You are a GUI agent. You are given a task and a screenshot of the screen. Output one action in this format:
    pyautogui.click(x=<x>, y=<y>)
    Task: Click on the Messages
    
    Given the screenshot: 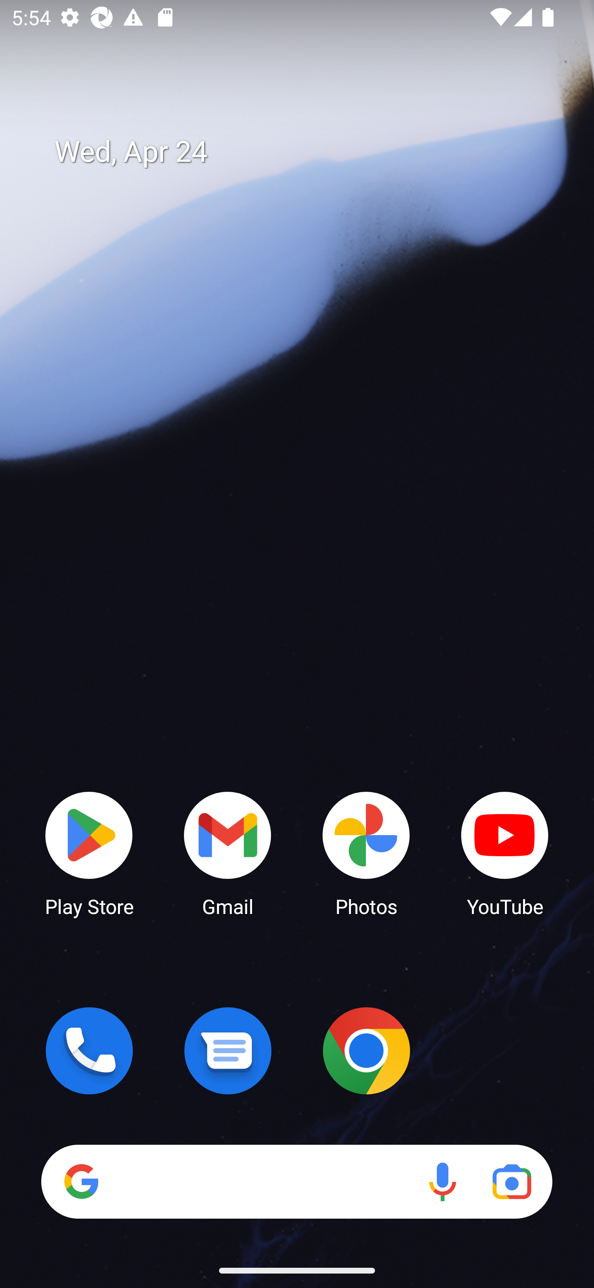 What is the action you would take?
    pyautogui.click(x=228, y=1051)
    